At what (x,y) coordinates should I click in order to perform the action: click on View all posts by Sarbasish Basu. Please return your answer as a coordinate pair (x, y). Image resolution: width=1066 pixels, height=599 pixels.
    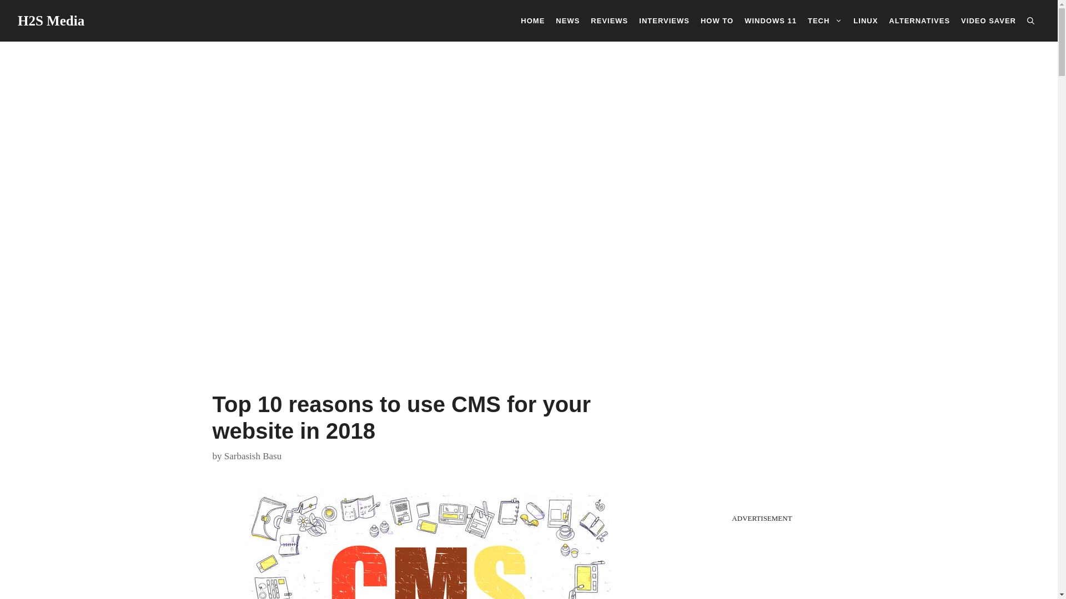
    Looking at the image, I should click on (252, 455).